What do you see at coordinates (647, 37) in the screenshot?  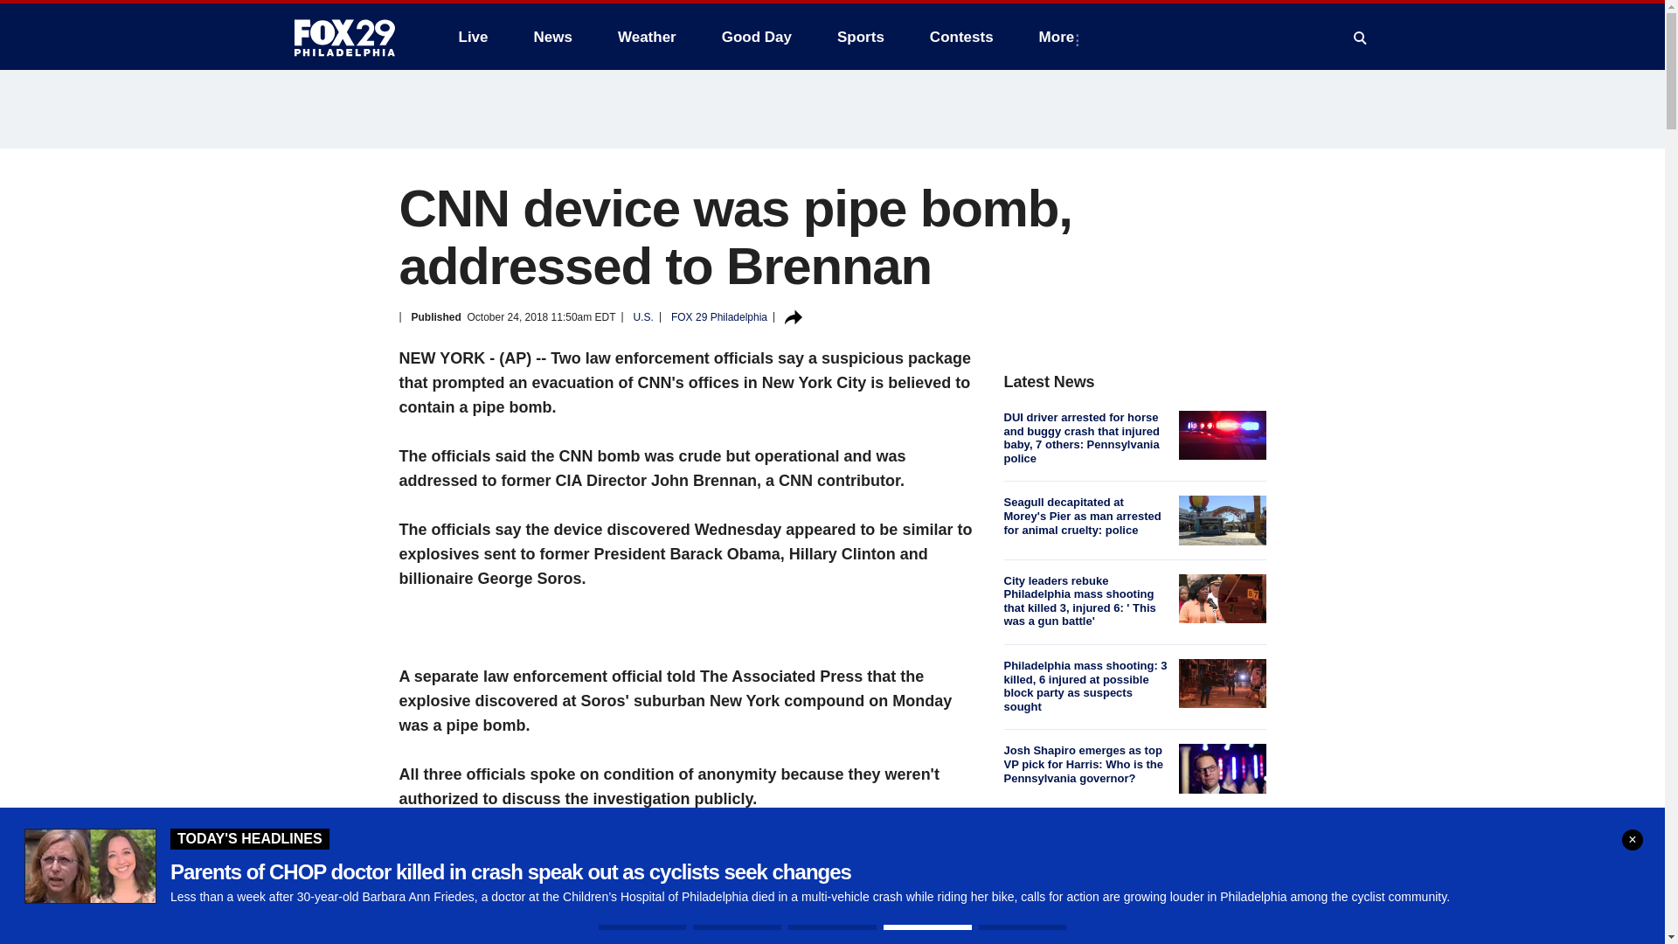 I see `Weather` at bounding box center [647, 37].